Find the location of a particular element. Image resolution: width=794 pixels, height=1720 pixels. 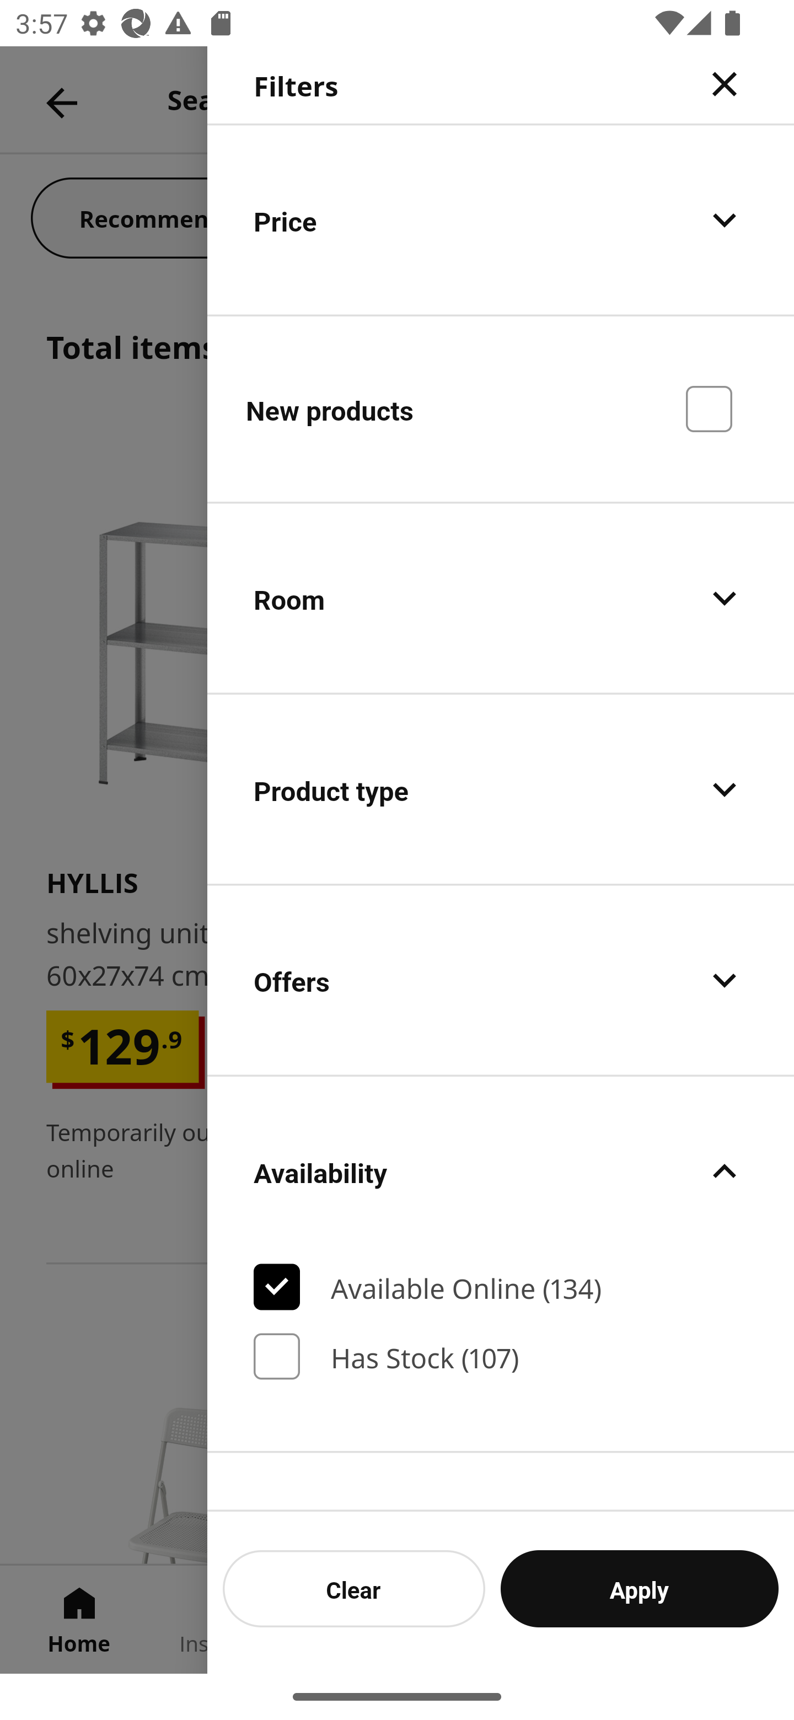

Available Online (134) is located at coordinates (501, 1287).